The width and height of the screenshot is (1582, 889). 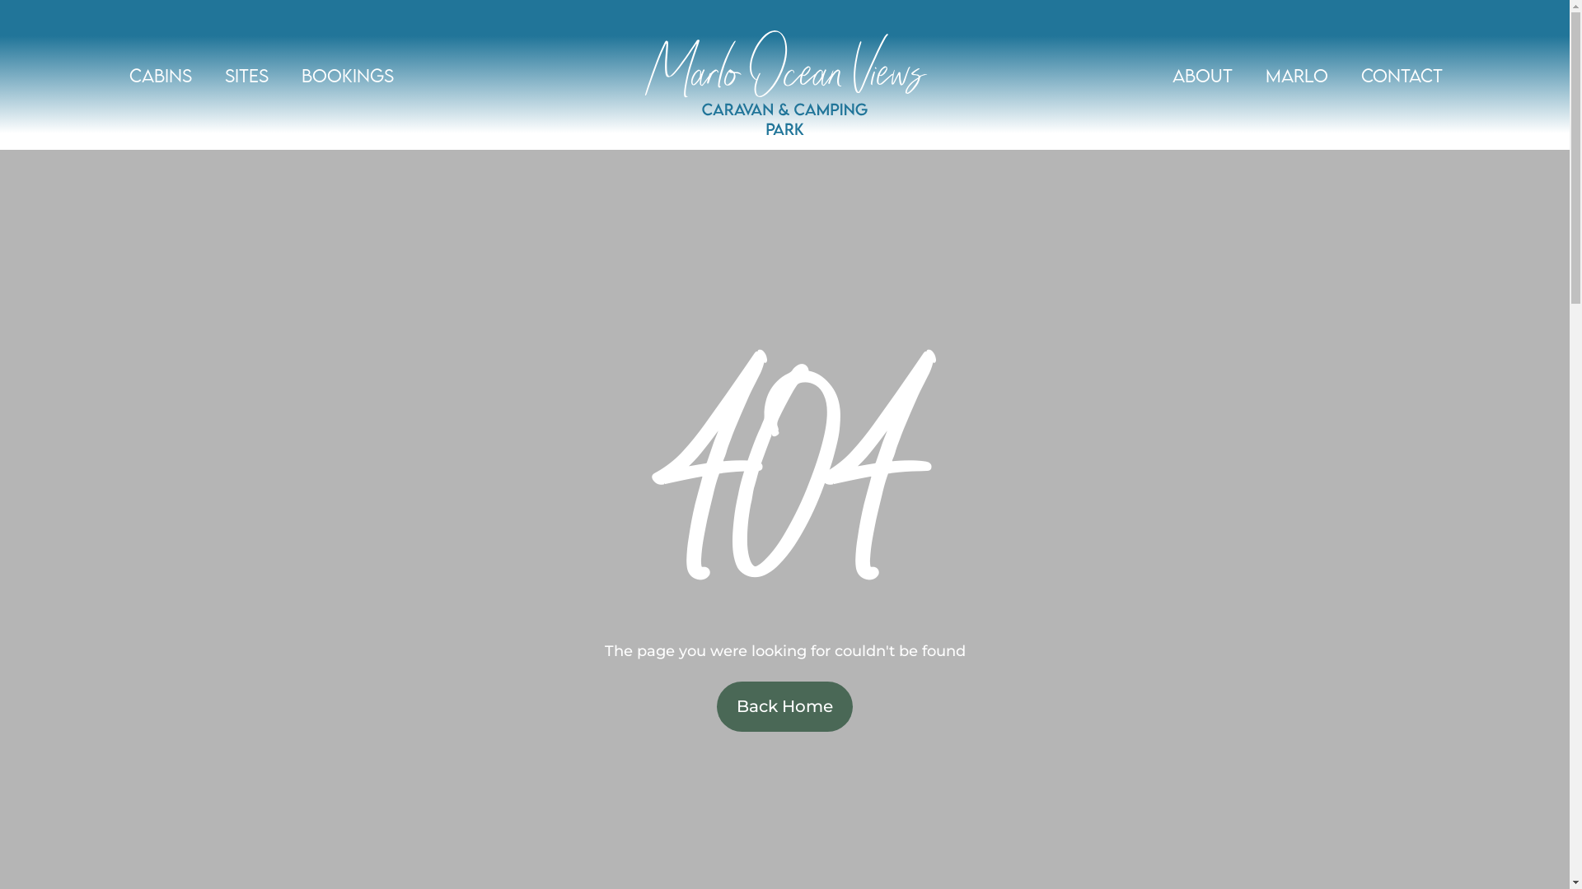 I want to click on Back Home, so click(x=784, y=706).